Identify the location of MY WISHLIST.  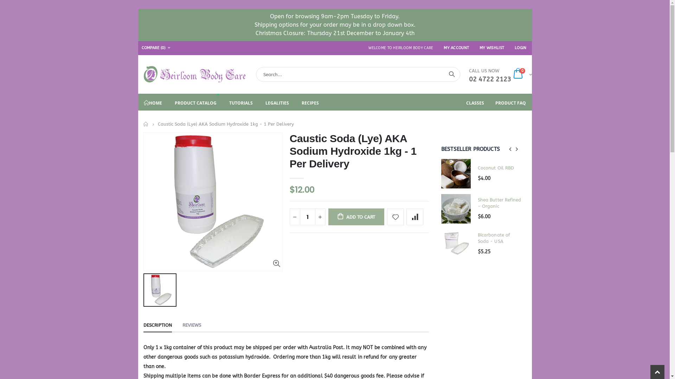
(492, 48).